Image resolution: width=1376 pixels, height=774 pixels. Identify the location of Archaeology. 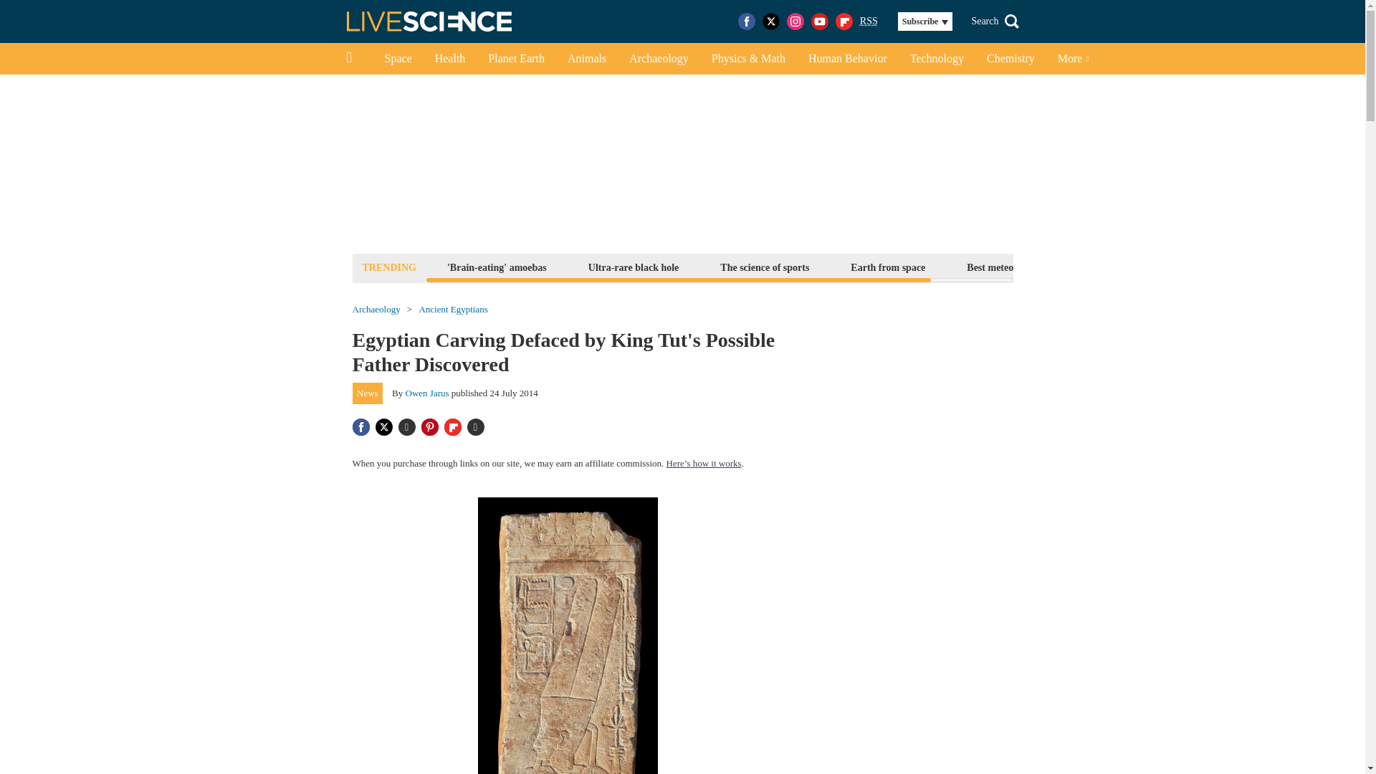
(659, 59).